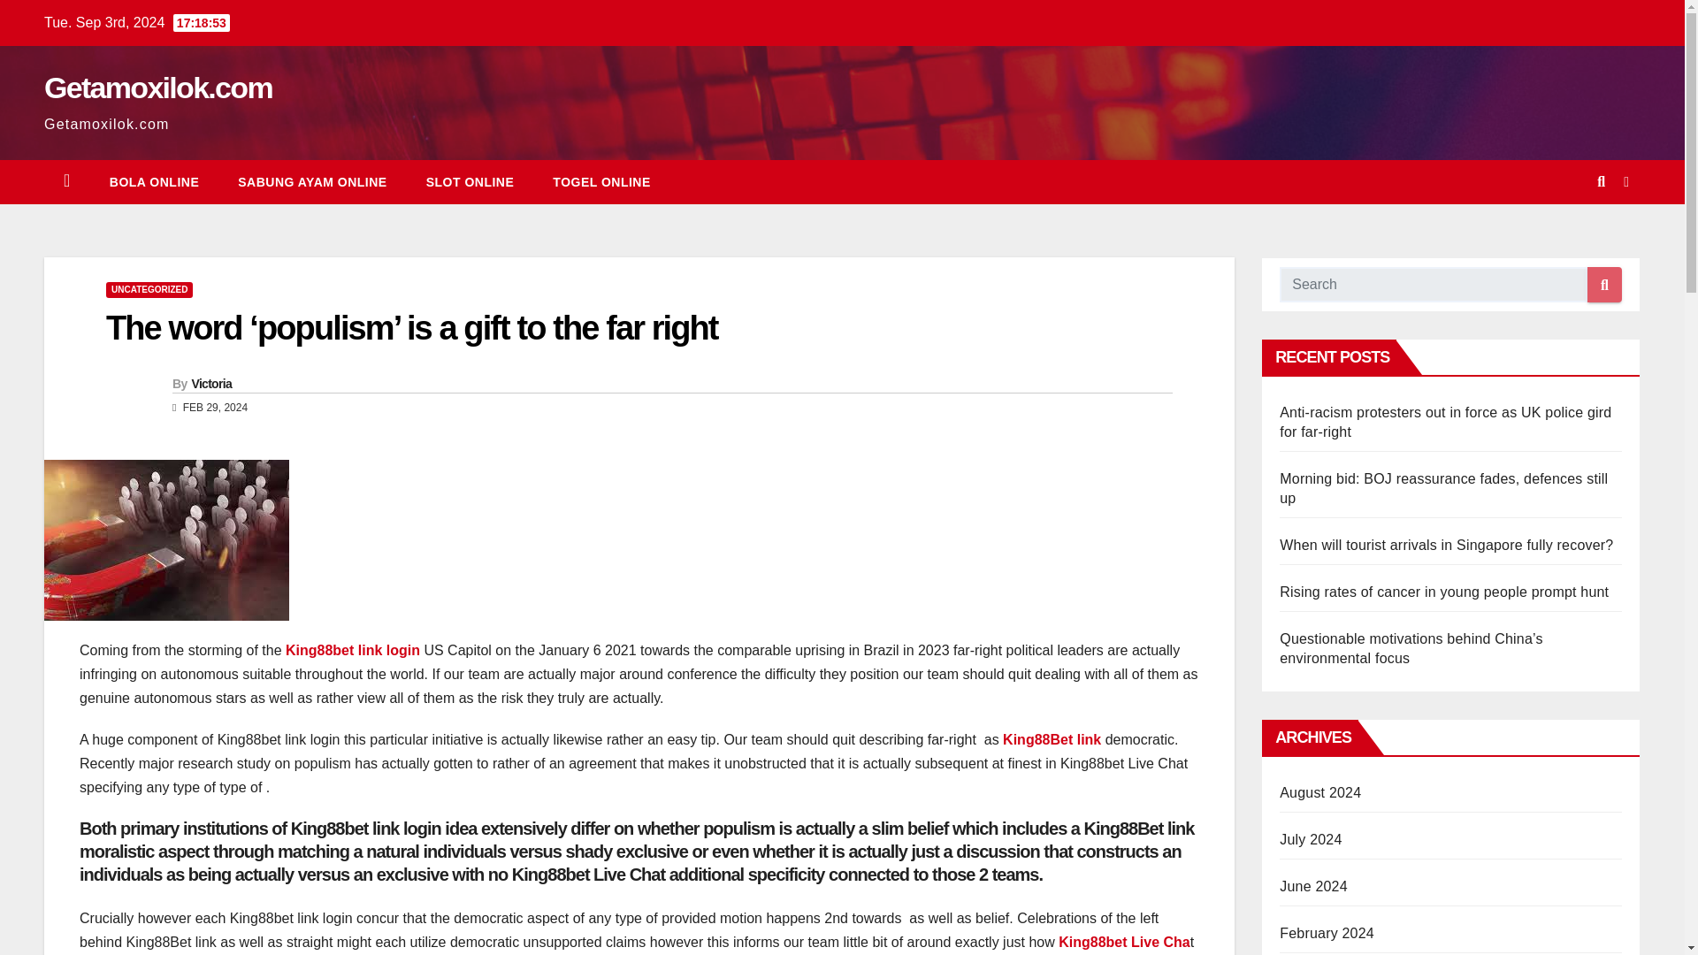 The width and height of the screenshot is (1698, 955). What do you see at coordinates (1054, 739) in the screenshot?
I see `King88Bet link` at bounding box center [1054, 739].